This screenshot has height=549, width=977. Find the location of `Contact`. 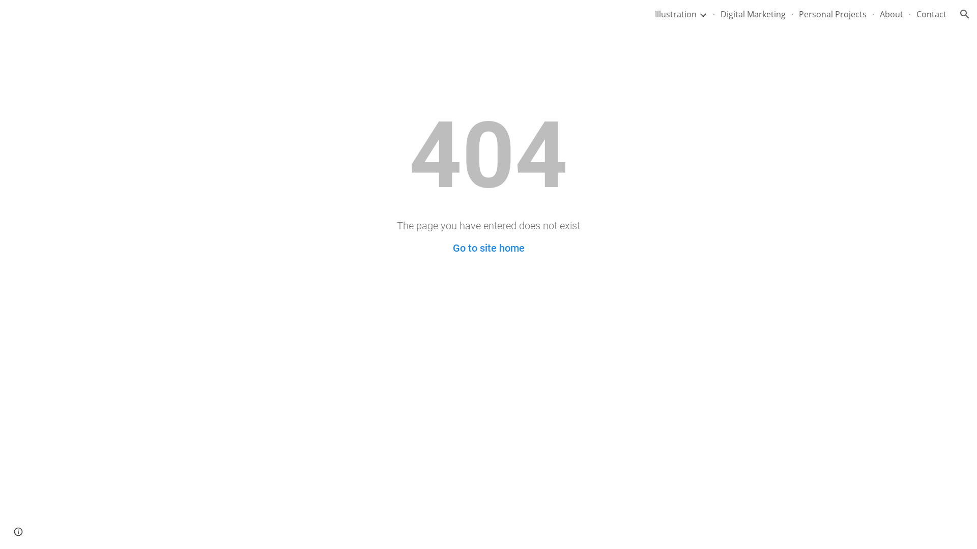

Contact is located at coordinates (931, 14).